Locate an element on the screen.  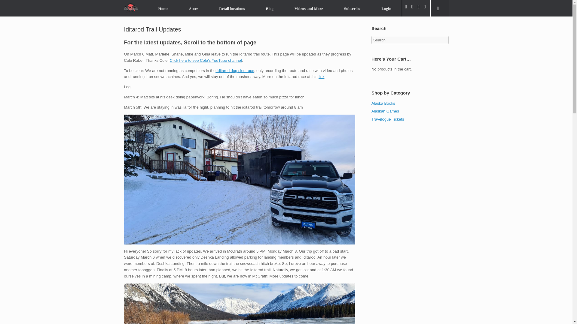
Subscribe is located at coordinates (352, 8).